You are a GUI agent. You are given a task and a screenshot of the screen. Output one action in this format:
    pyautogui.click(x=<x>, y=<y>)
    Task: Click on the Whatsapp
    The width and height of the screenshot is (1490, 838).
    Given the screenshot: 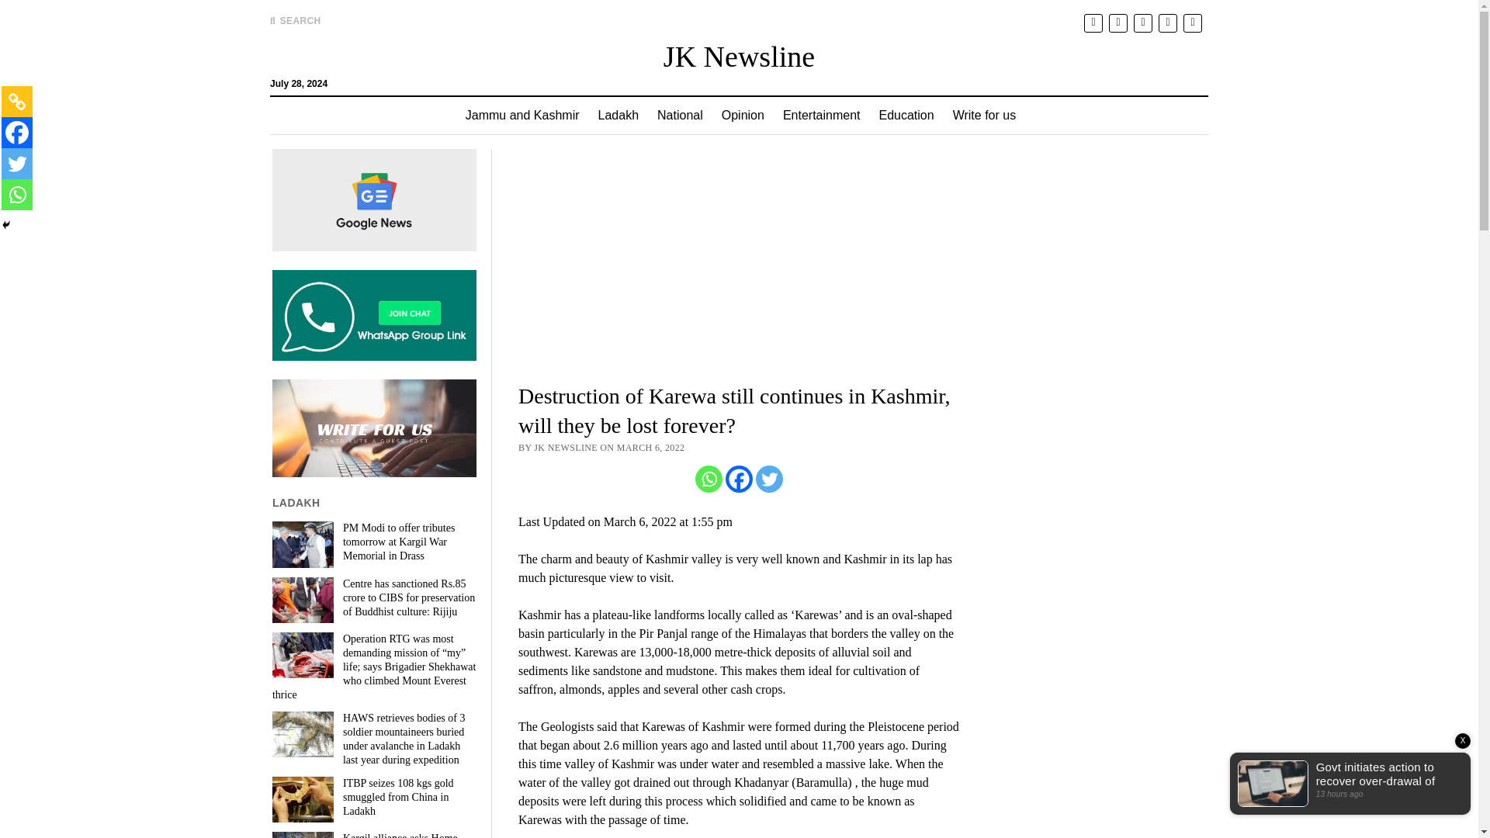 What is the action you would take?
    pyautogui.click(x=17, y=195)
    